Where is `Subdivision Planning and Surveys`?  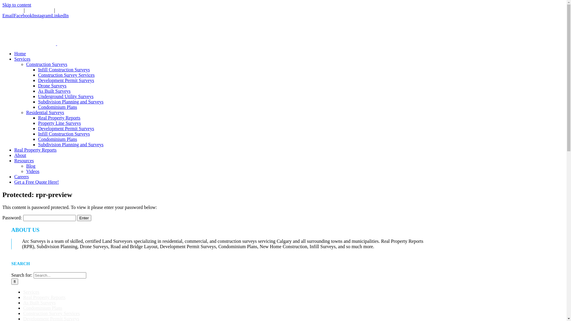 Subdivision Planning and Surveys is located at coordinates (71, 102).